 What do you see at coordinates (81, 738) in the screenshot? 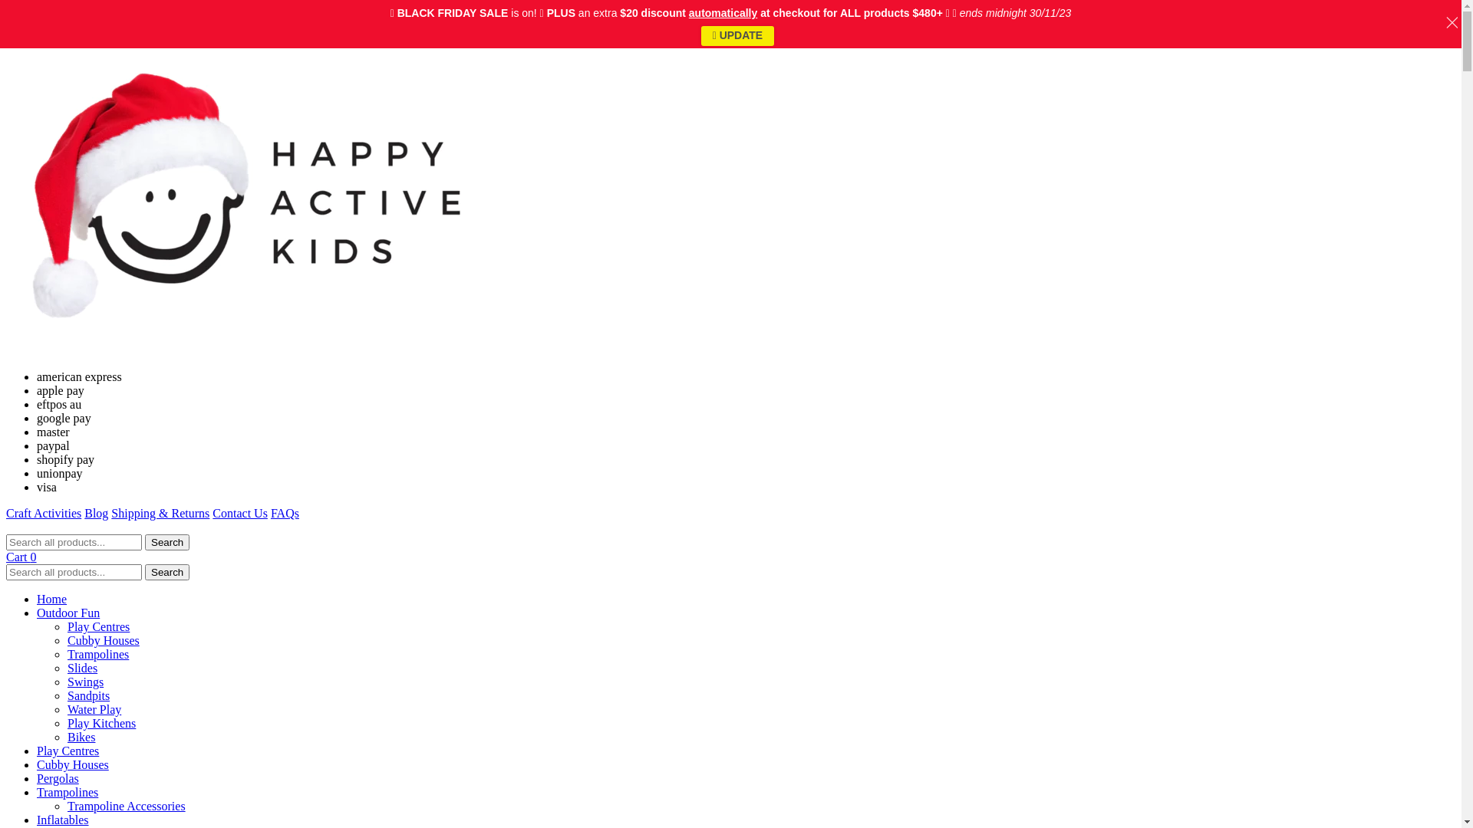
I see `Bikes` at bounding box center [81, 738].